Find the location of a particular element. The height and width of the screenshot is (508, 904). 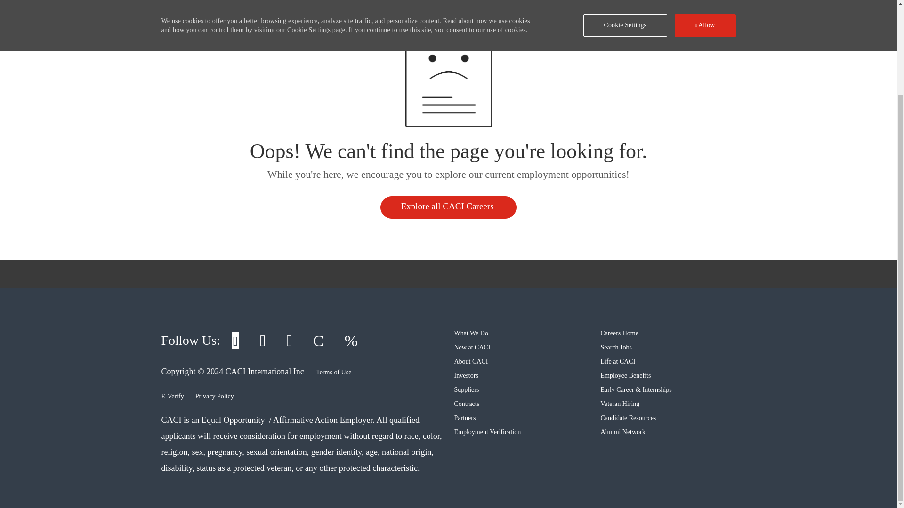

Suppliers is located at coordinates (466, 389).